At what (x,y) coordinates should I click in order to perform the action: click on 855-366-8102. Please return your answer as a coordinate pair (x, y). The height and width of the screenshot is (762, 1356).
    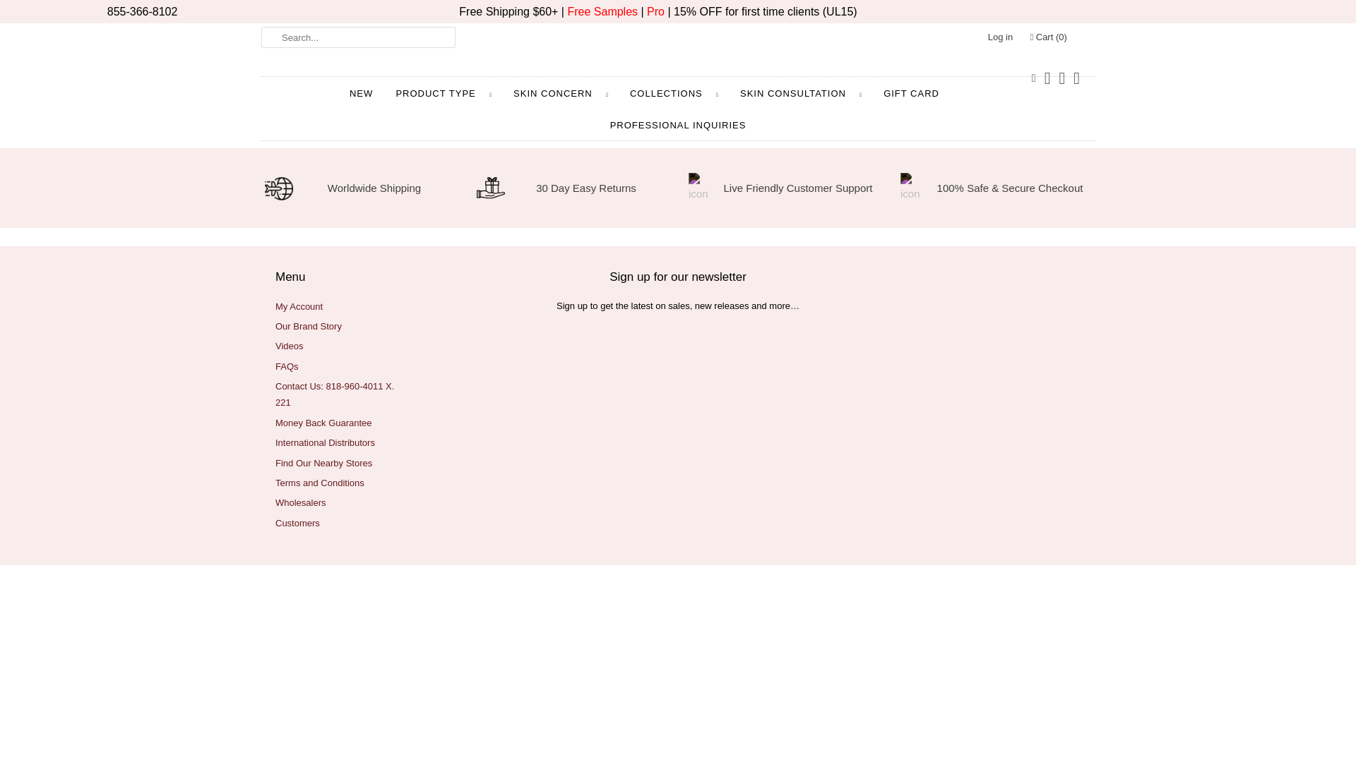
    Looking at the image, I should click on (141, 11).